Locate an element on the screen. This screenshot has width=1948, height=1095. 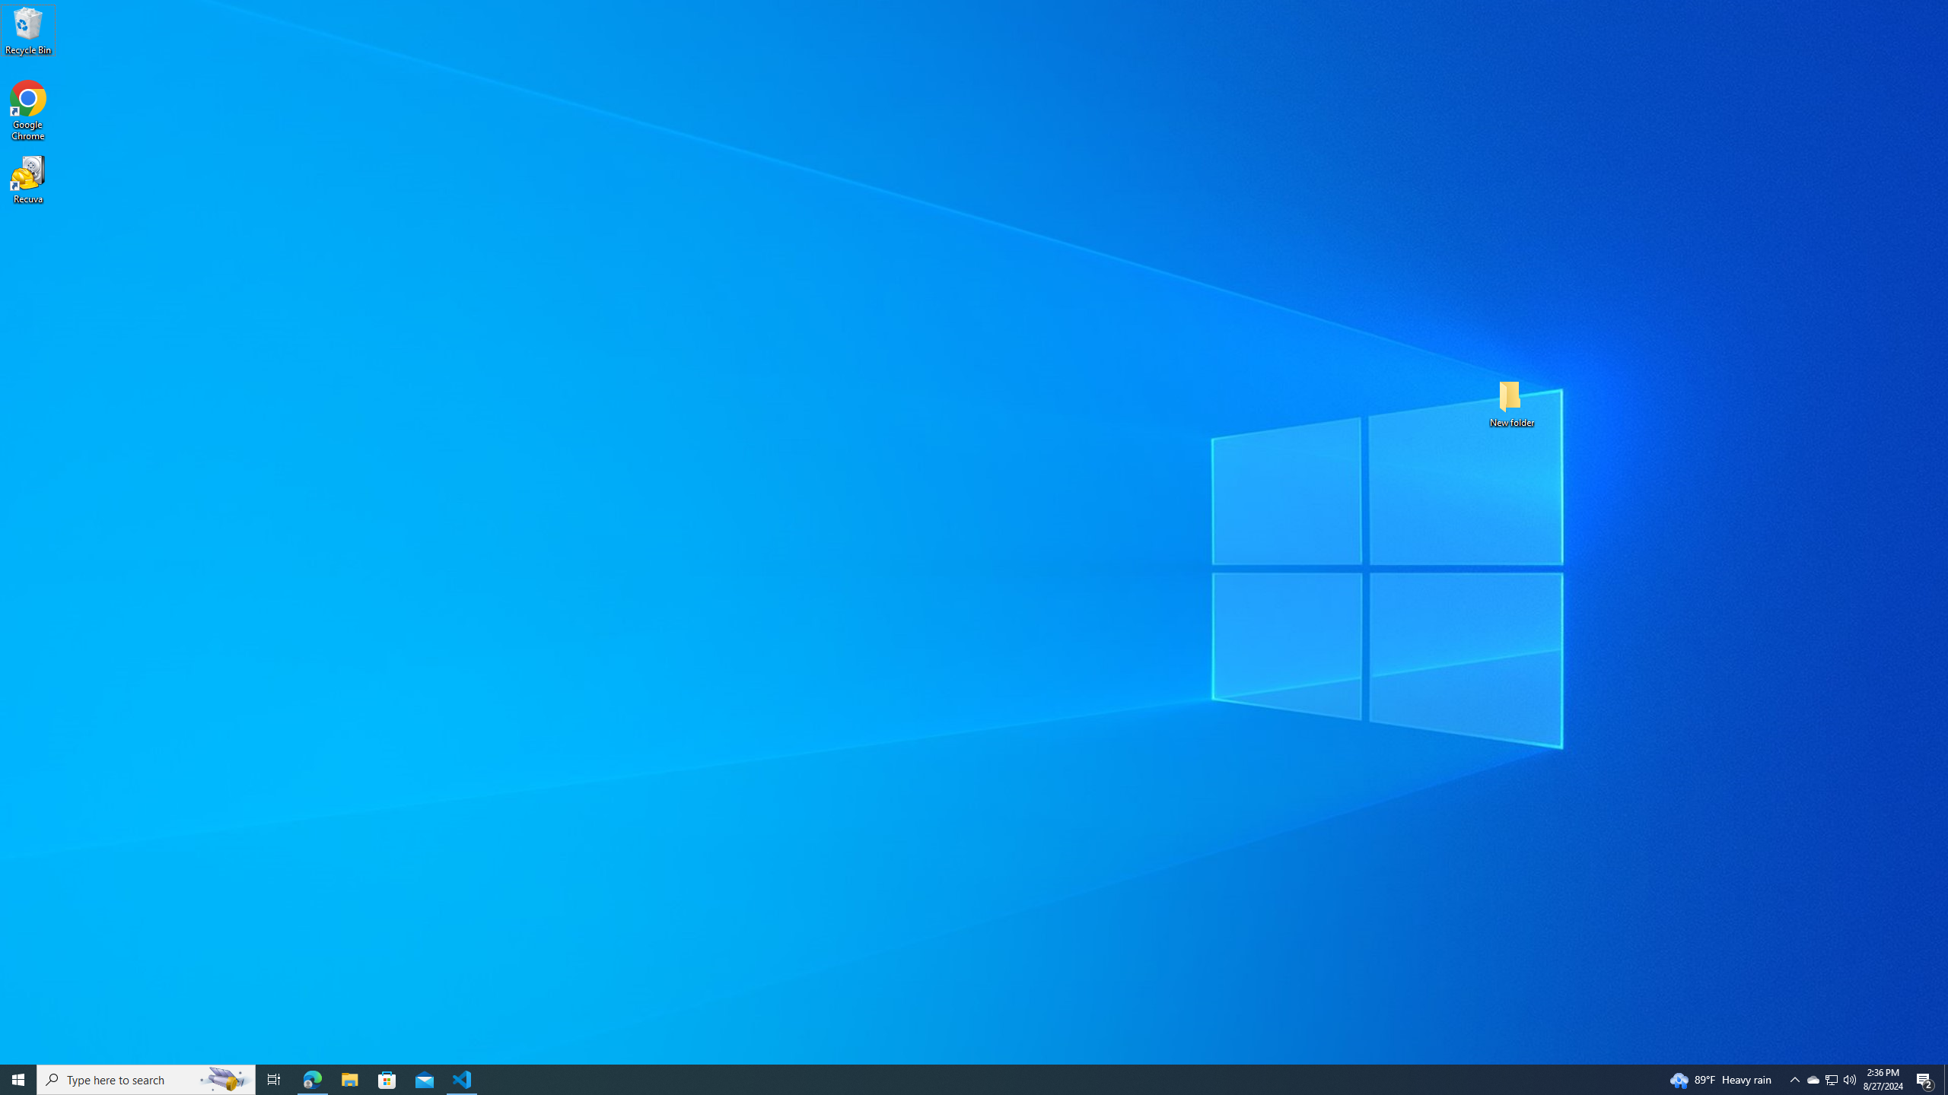
Microsoft Store is located at coordinates (387, 1080).